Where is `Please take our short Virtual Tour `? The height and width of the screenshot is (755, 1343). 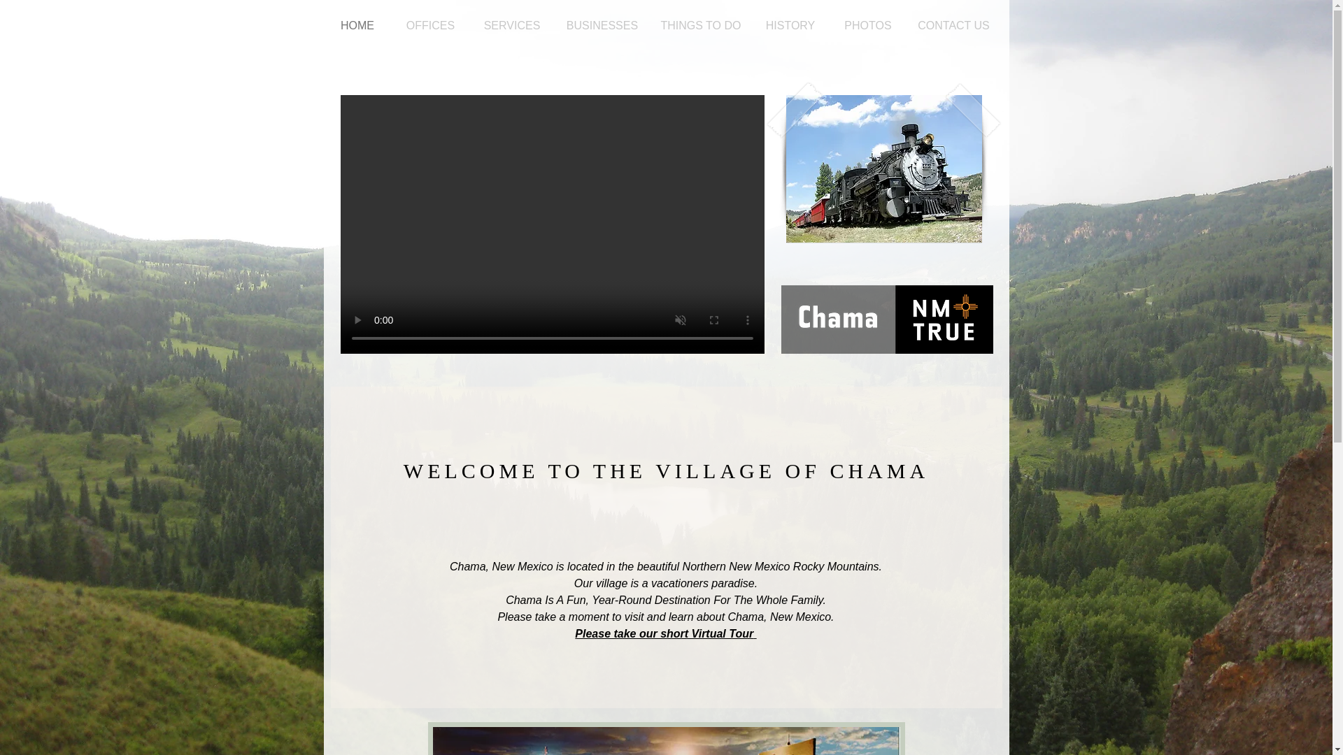
Please take our short Virtual Tour  is located at coordinates (665, 633).